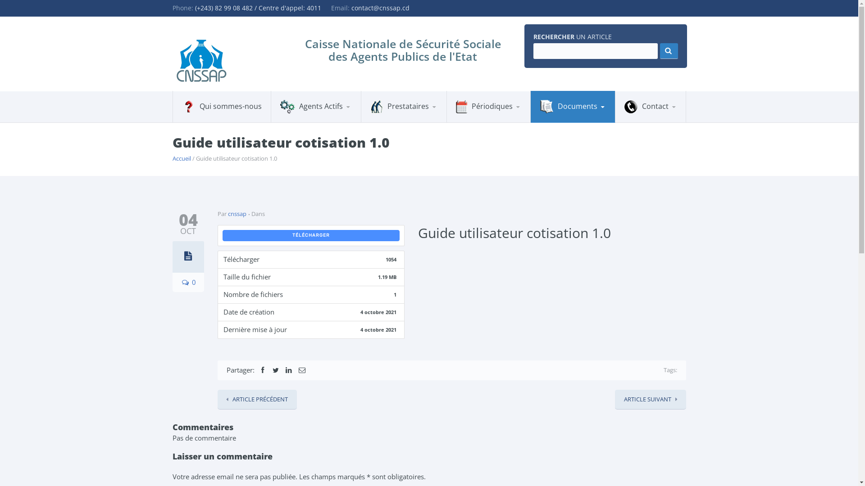 This screenshot has height=486, width=865. I want to click on Contact, so click(651, 107).